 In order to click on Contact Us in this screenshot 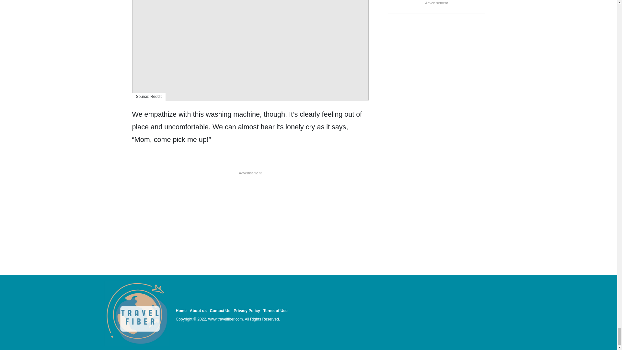, I will do `click(220, 310)`.